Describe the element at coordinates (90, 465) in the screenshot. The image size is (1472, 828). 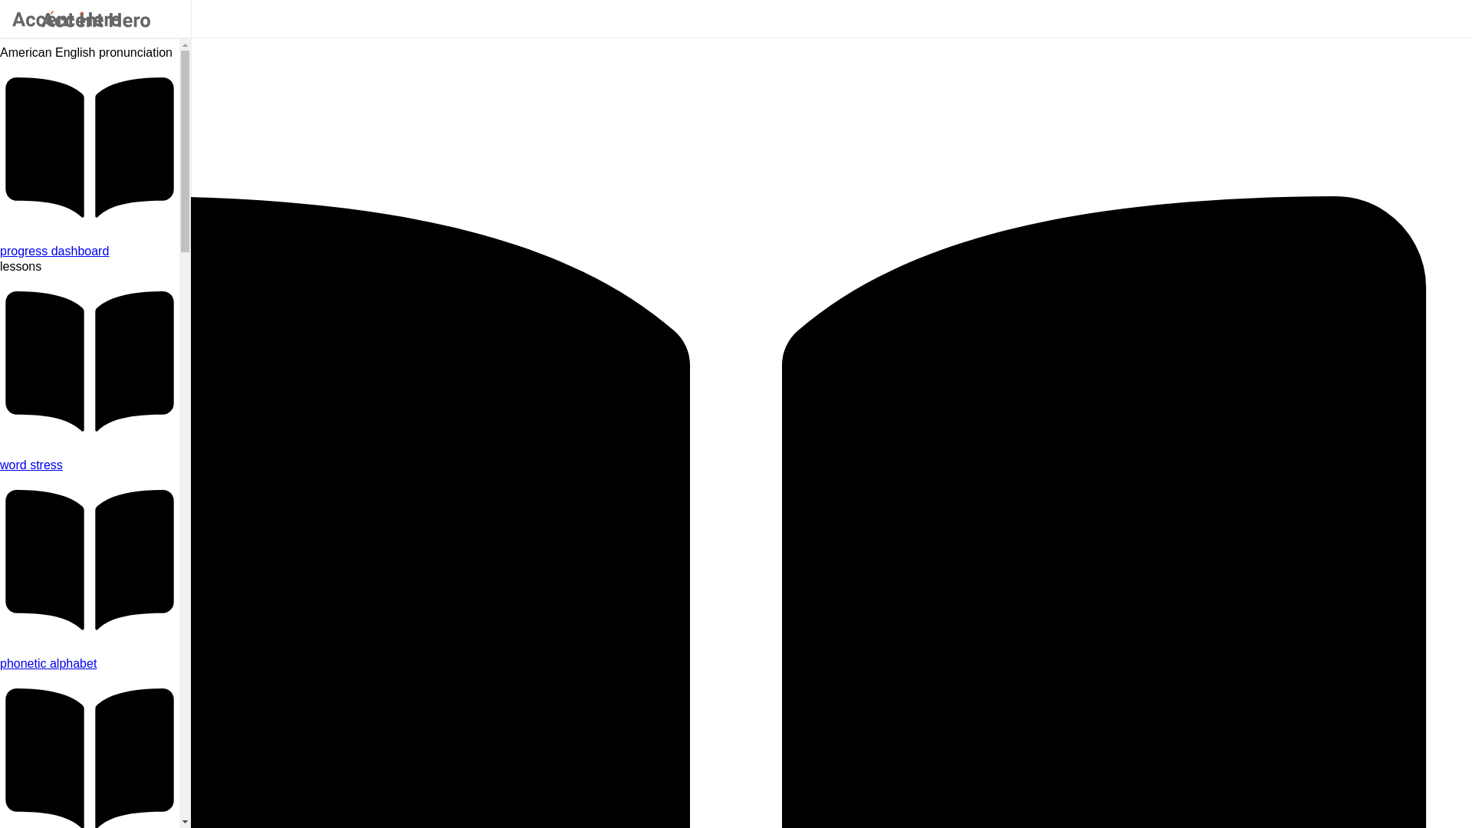
I see `Learn how word stress influences your accent` at that location.